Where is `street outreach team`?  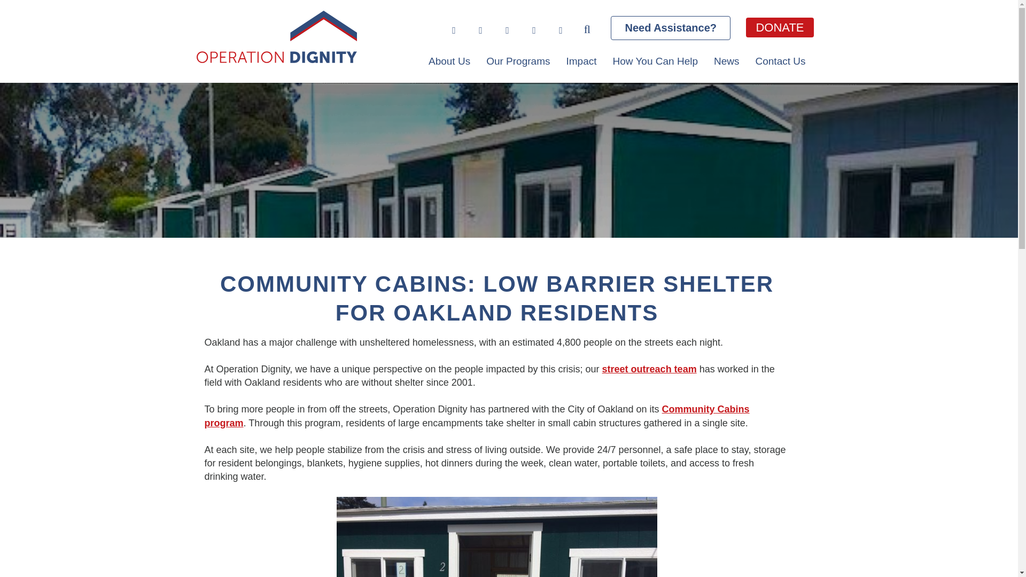
street outreach team is located at coordinates (649, 369).